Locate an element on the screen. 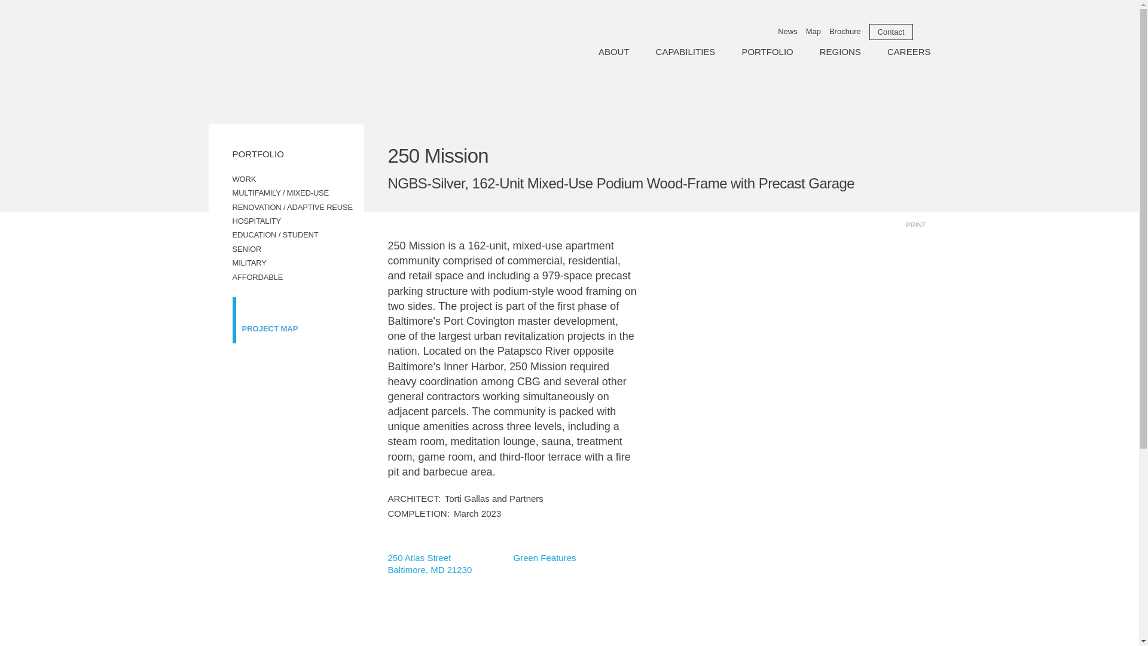  PORTFOLIO is located at coordinates (767, 51).